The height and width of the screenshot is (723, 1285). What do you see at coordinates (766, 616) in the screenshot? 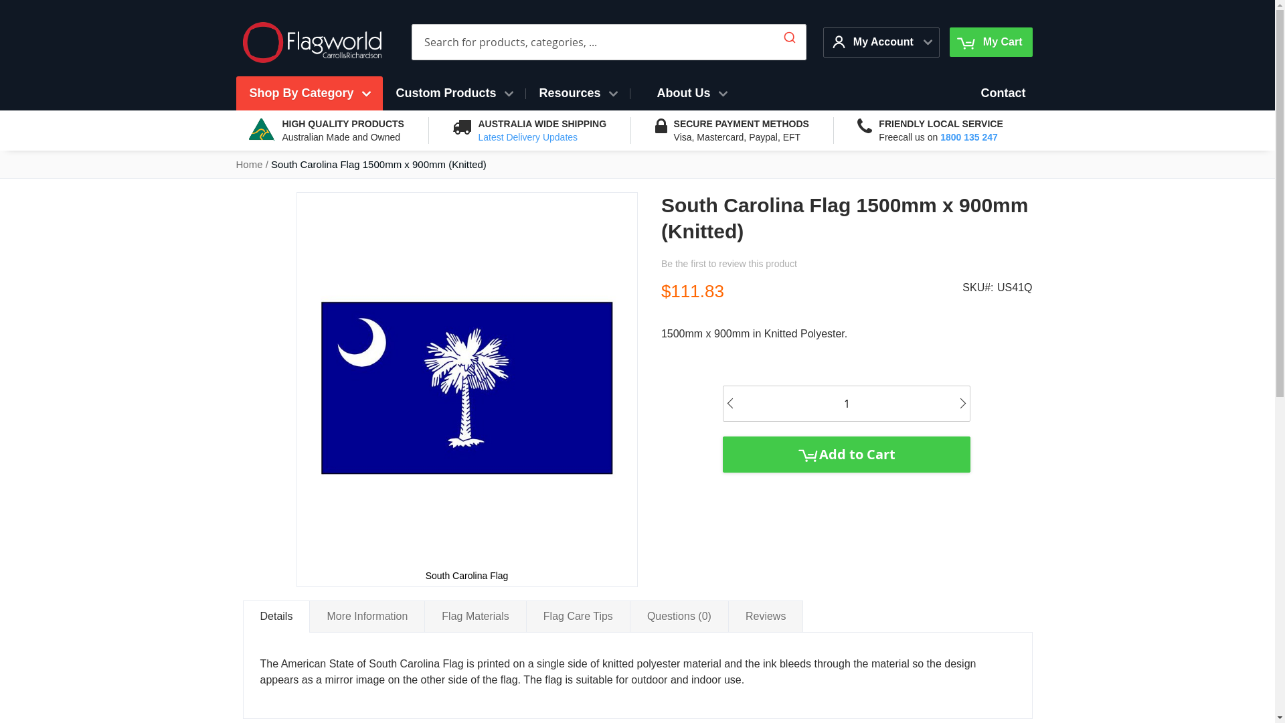
I see `Reviews` at bounding box center [766, 616].